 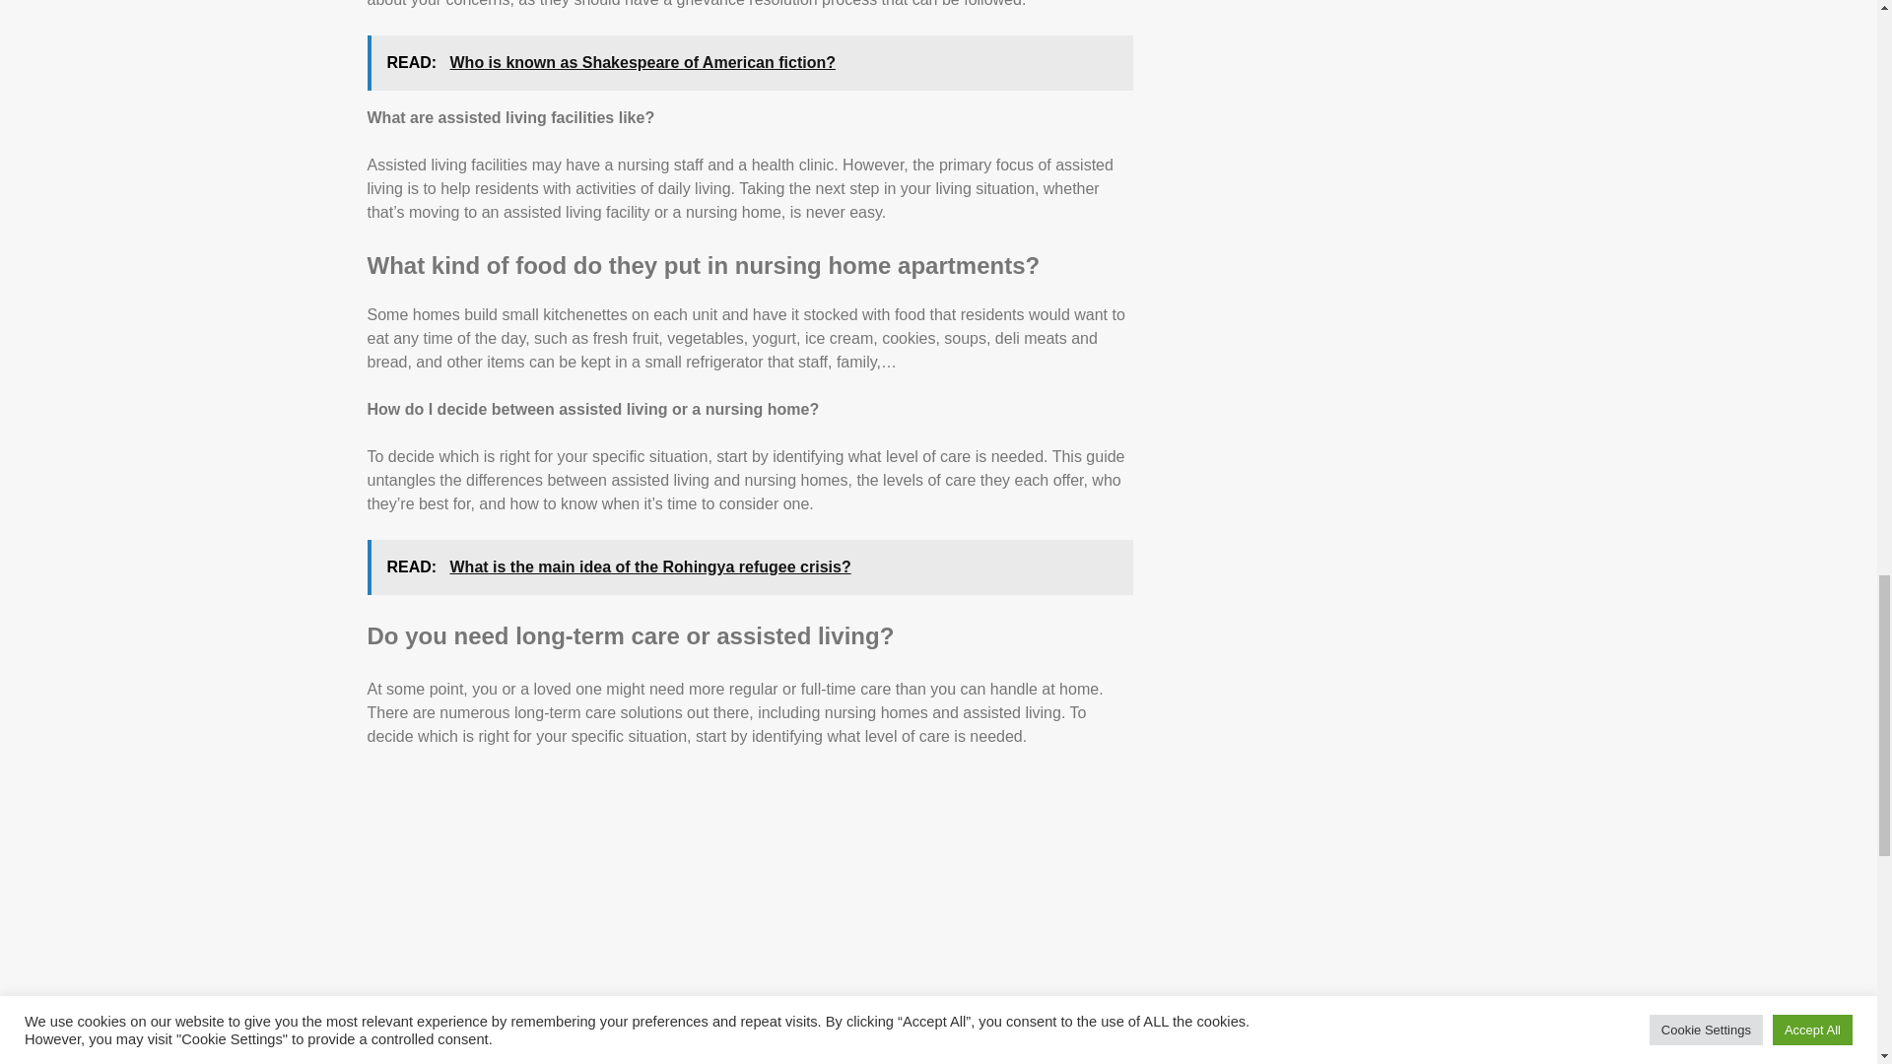 I want to click on Want to work in aged care? Watch this!, so click(x=749, y=918).